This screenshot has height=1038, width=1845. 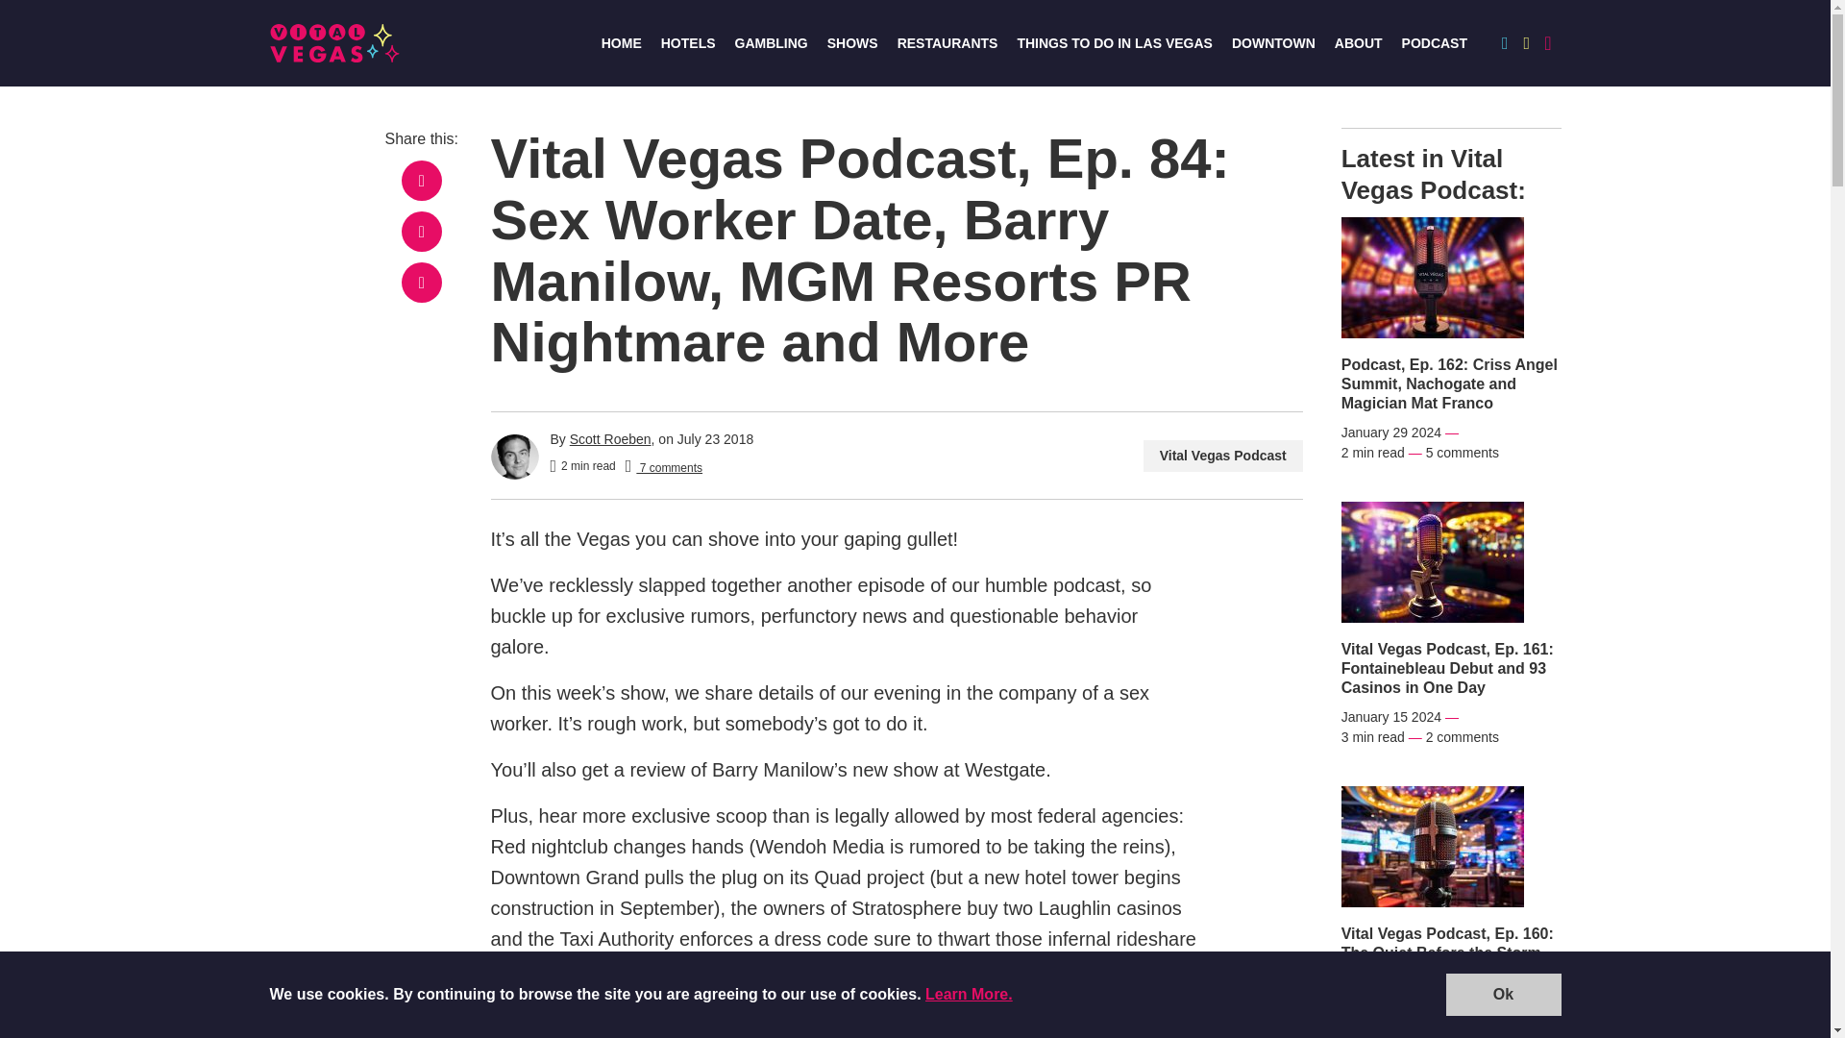 I want to click on HOTELS, so click(x=688, y=42).